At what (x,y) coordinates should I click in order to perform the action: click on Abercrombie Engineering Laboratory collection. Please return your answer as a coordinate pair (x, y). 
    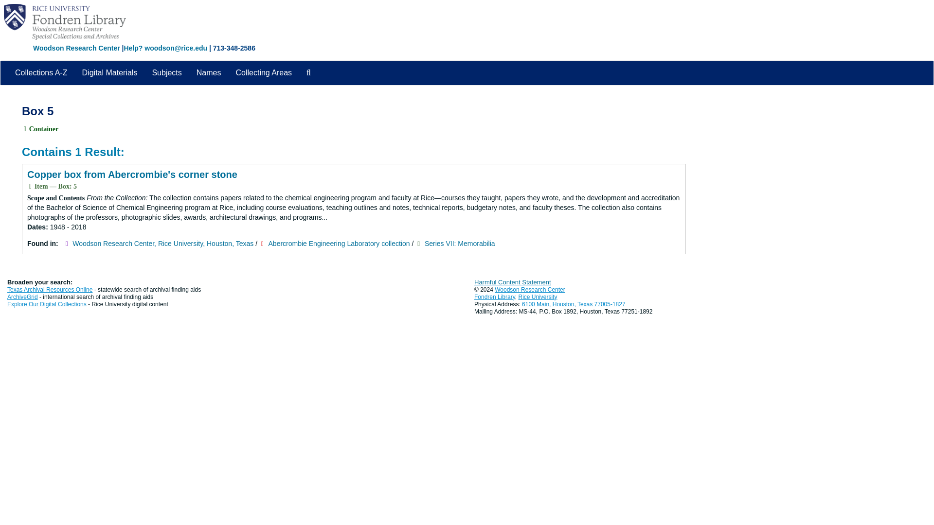
    Looking at the image, I should click on (339, 243).